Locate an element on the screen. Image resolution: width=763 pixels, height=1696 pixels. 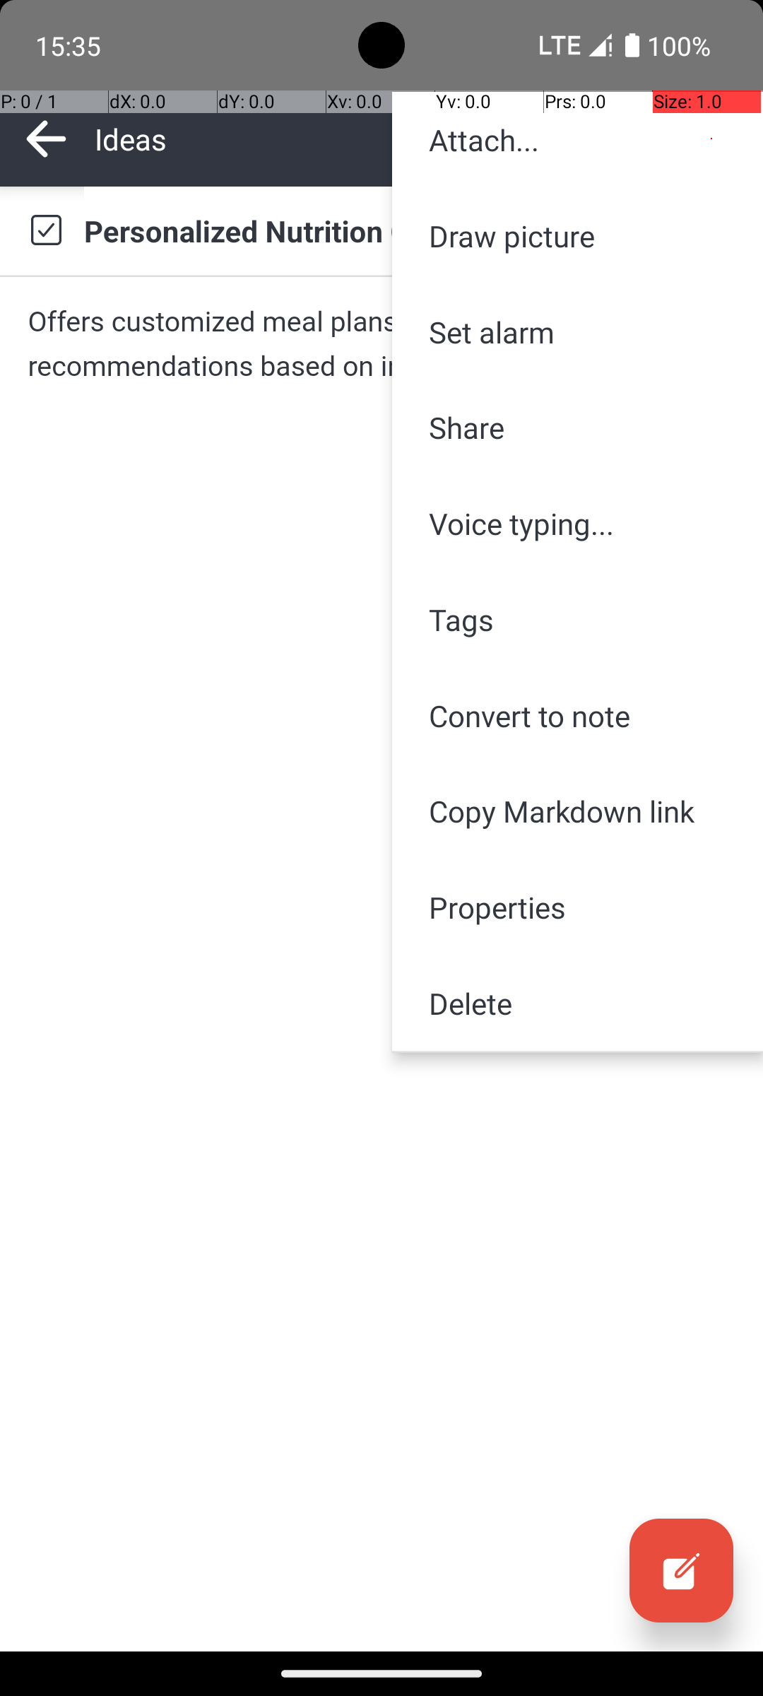
Convert to note is located at coordinates (578, 715).